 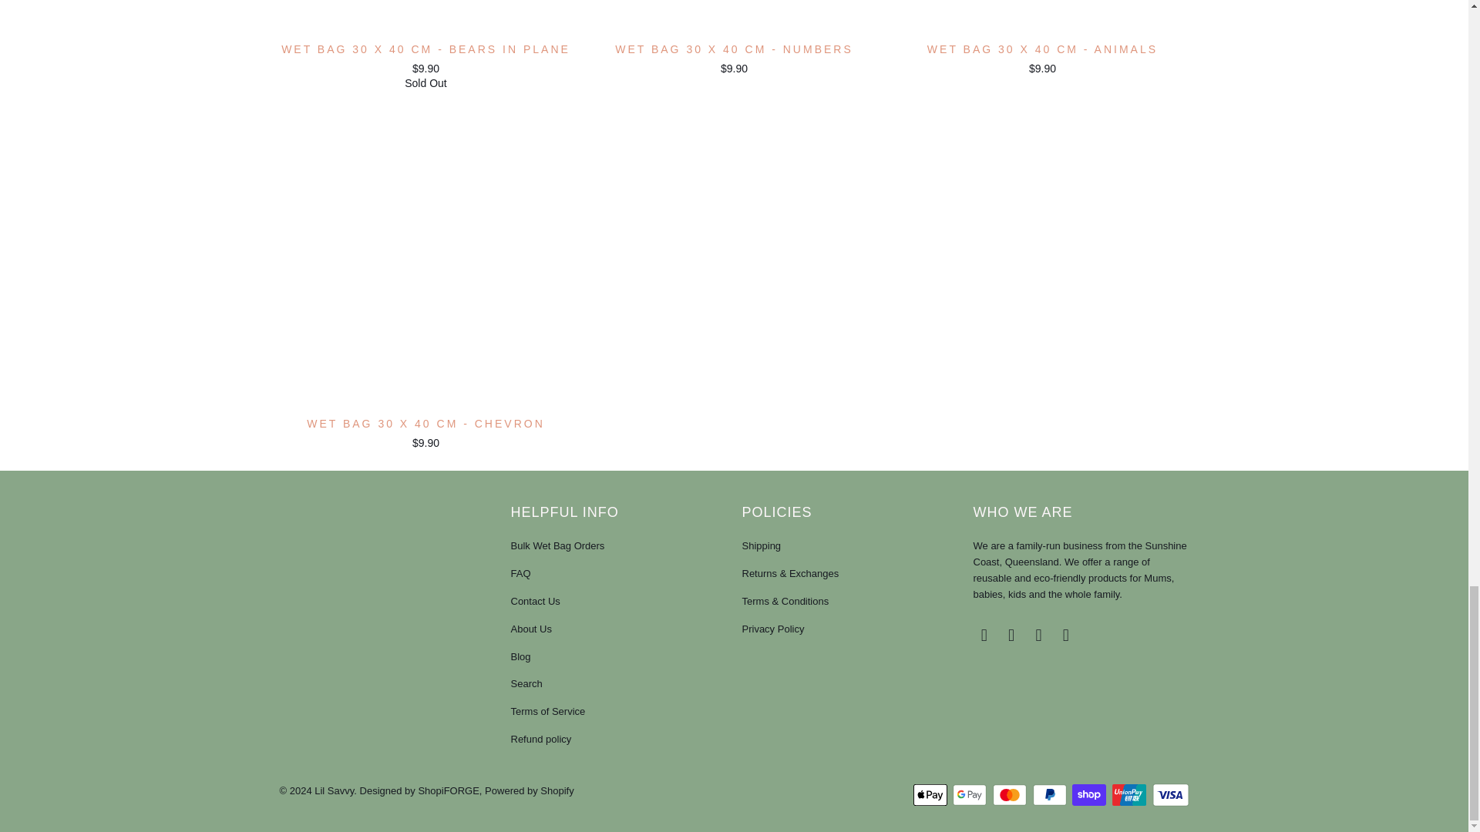 What do you see at coordinates (1169, 795) in the screenshot?
I see `Visa` at bounding box center [1169, 795].